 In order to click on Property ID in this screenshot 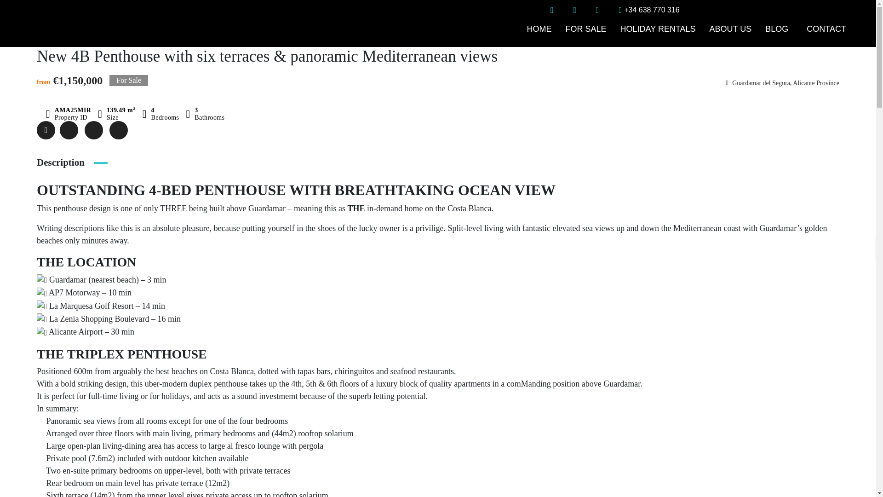, I will do `click(68, 114)`.